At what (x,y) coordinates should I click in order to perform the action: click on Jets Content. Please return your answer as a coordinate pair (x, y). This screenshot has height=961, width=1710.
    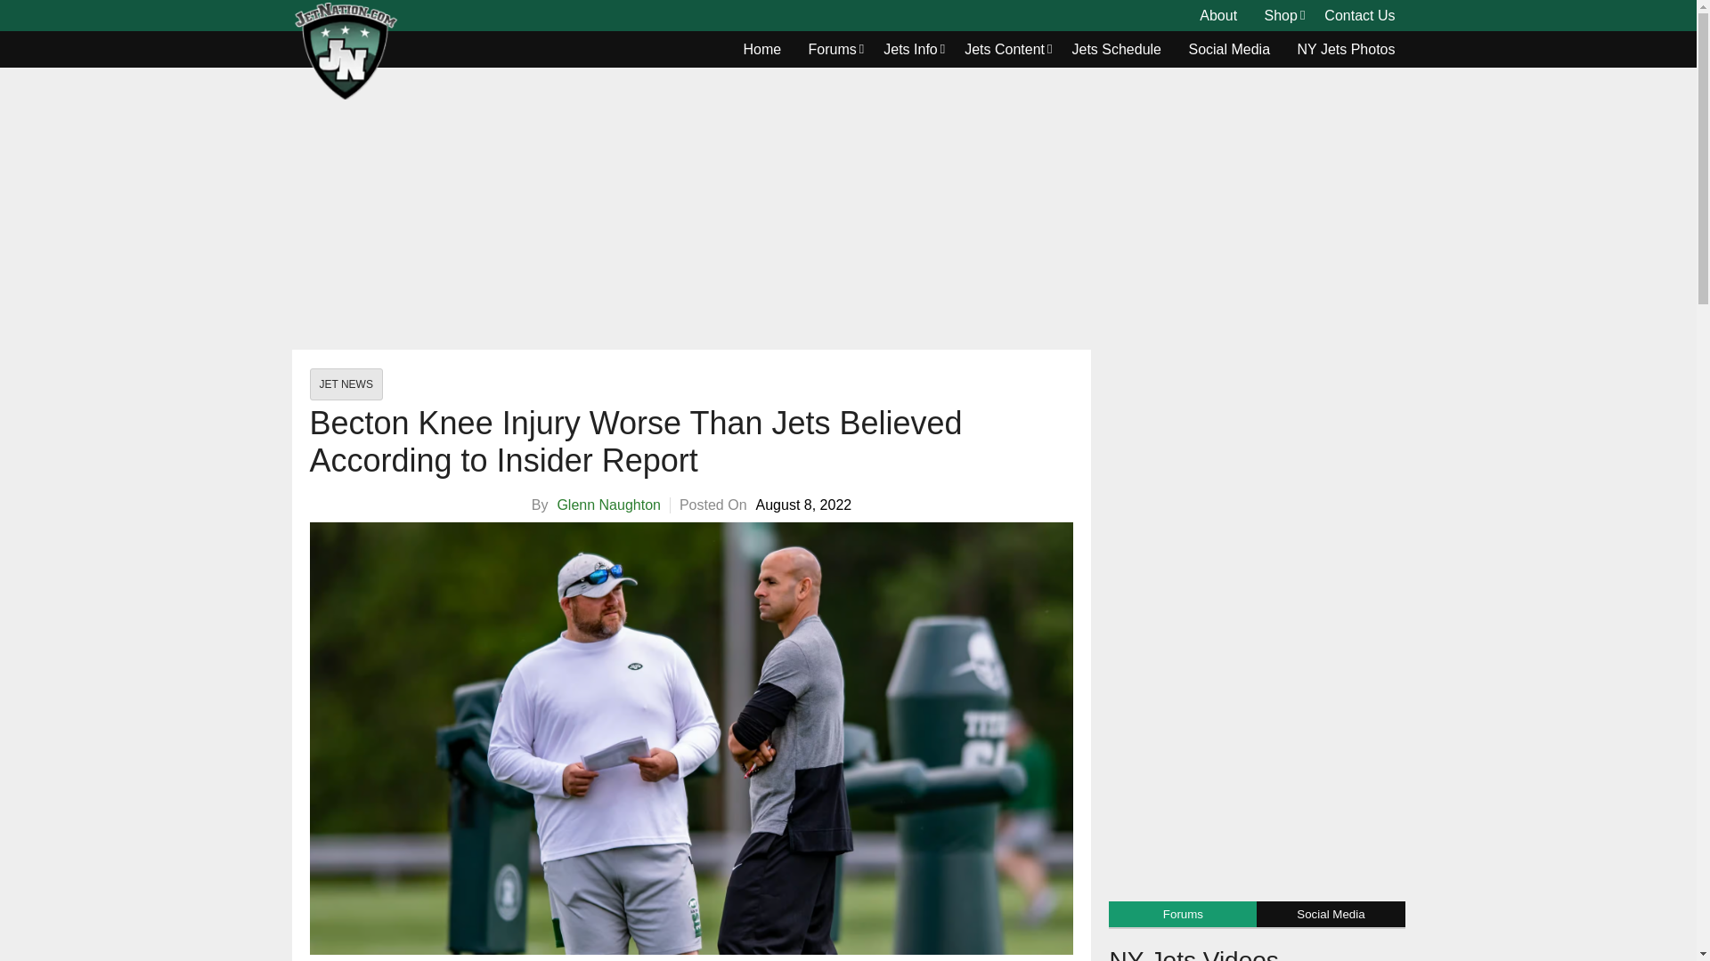
    Looking at the image, I should click on (1005, 50).